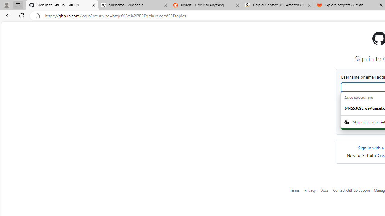  Describe the element at coordinates (278, 5) in the screenshot. I see `Help & Contact Us - Amazon Customer Service` at that location.